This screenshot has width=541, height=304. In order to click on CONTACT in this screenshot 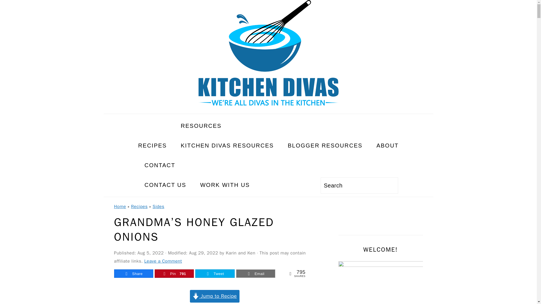, I will do `click(197, 165)`.